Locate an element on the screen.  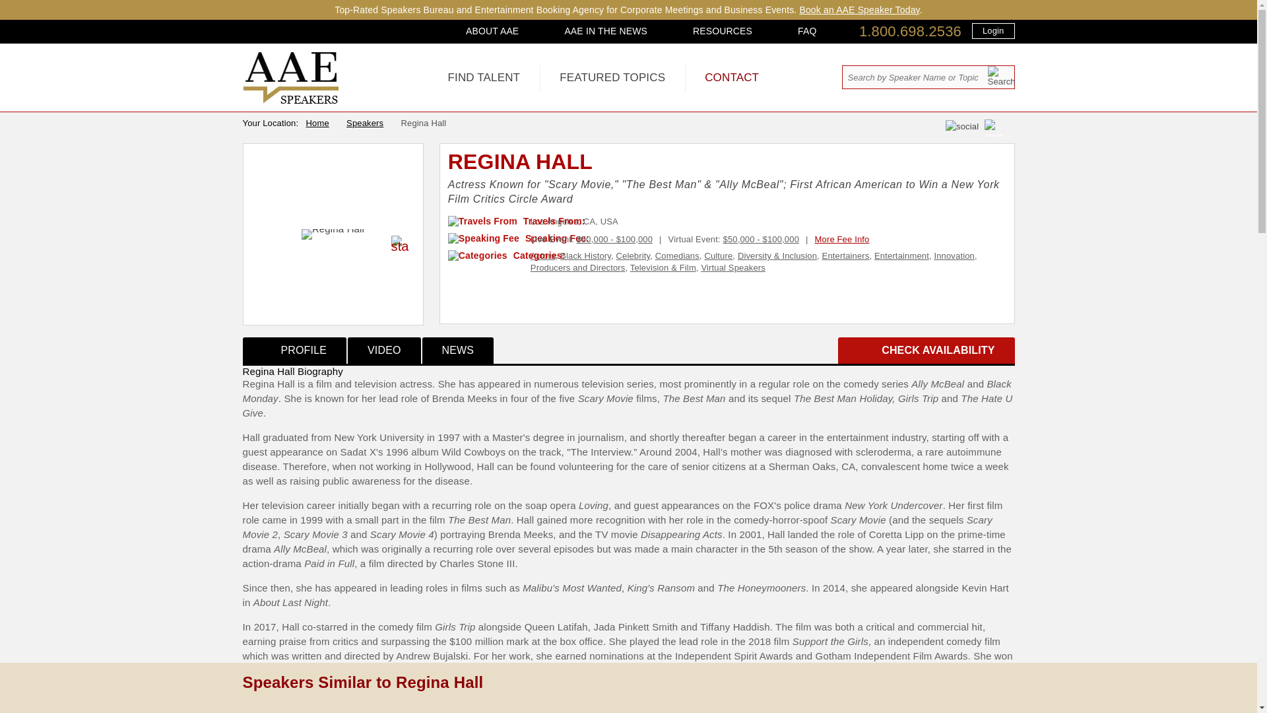
All American Speakers Bureau and Celebrity Booking Agency is located at coordinates (291, 100).